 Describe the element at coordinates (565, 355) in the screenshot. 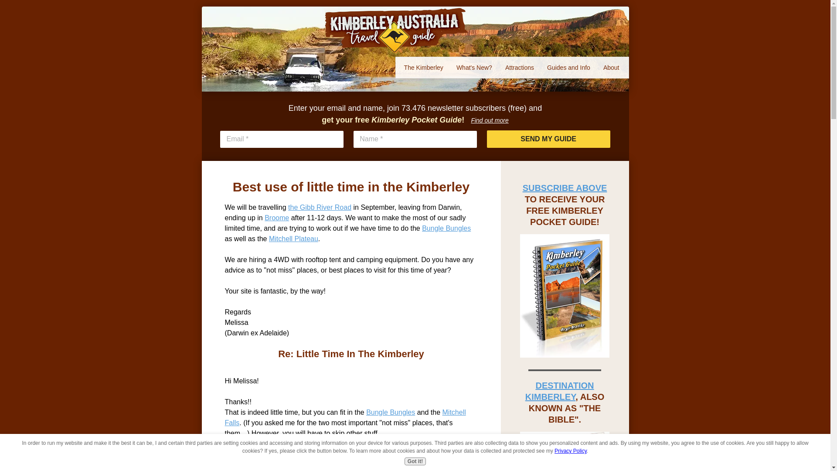

I see `Go to FREE Kimberley Travel Guide` at that location.